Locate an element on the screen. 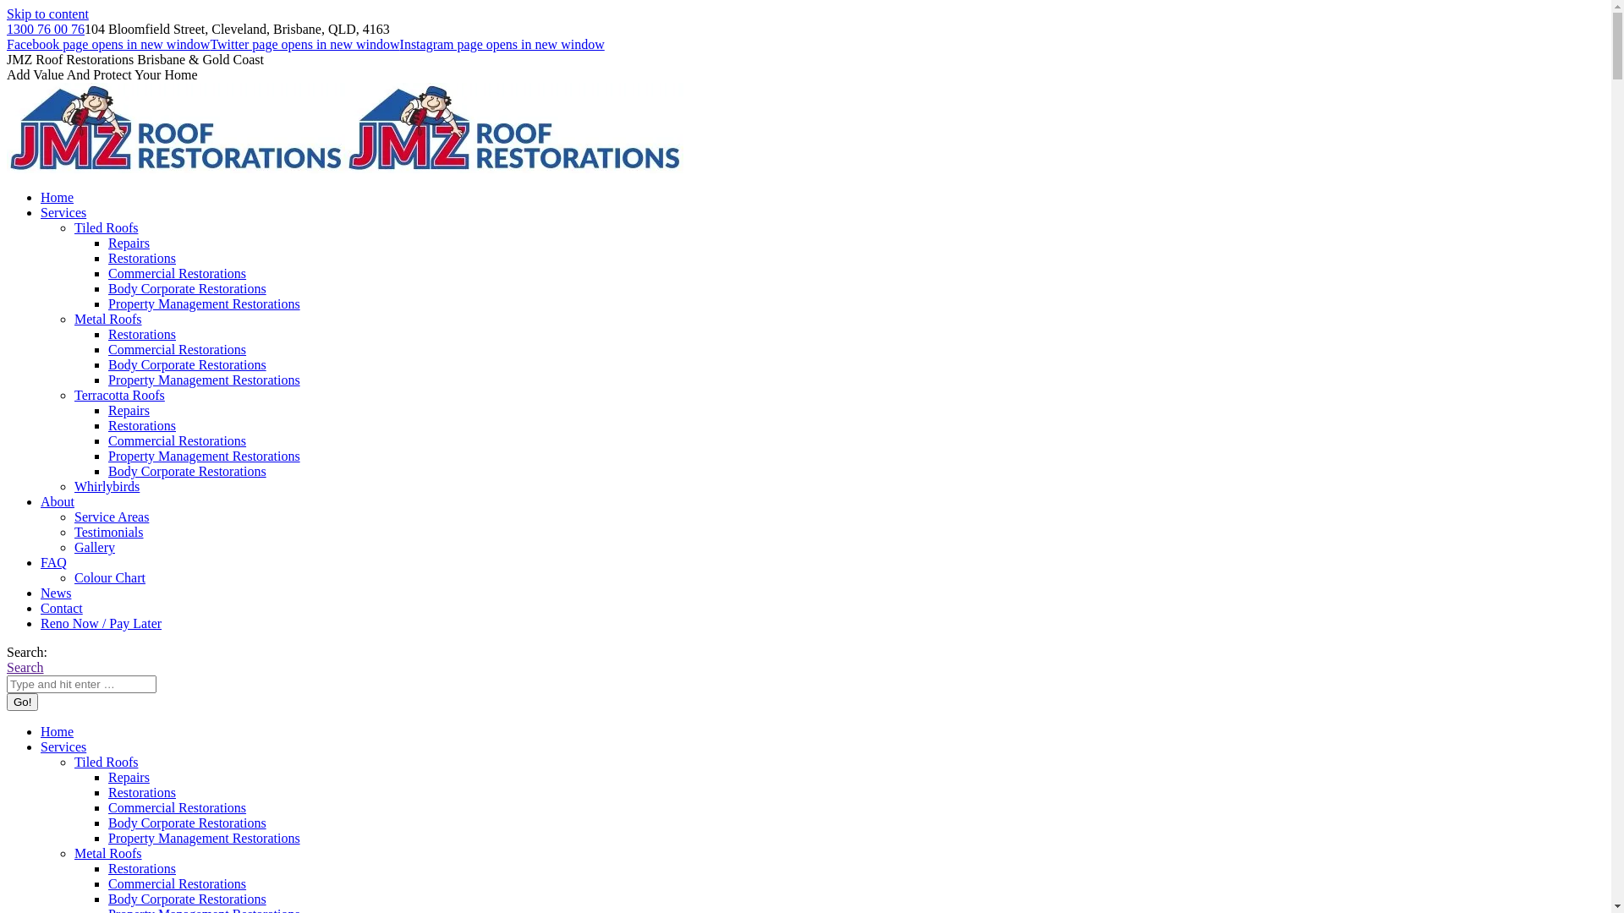 The height and width of the screenshot is (913, 1624). Facebook page opens in new window is located at coordinates (108, 44).